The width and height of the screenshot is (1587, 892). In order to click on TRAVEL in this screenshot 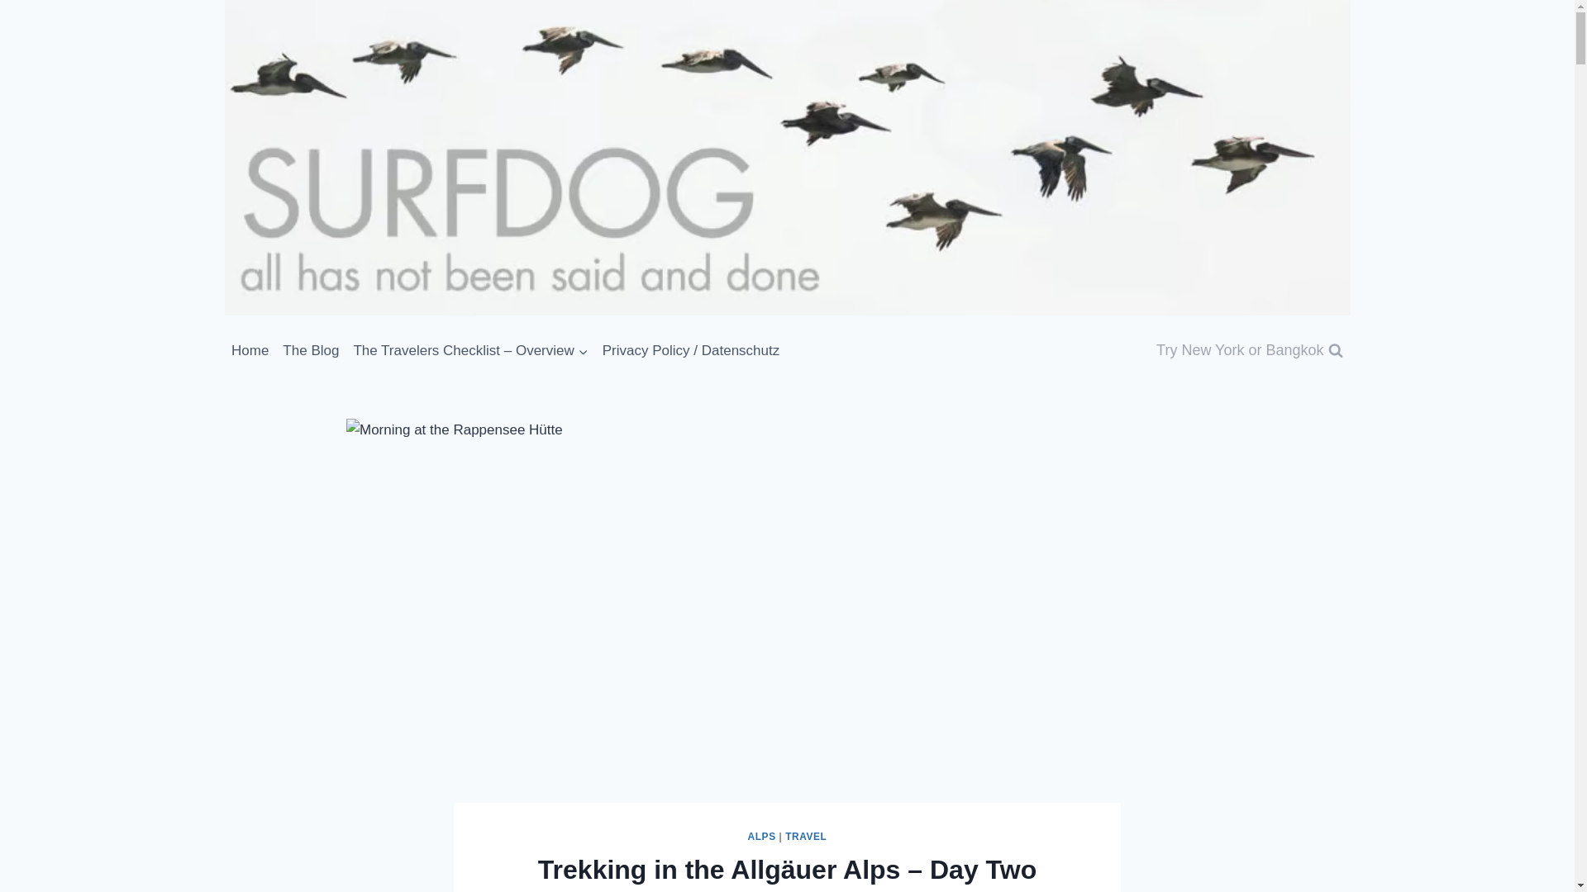, I will do `click(806, 836)`.